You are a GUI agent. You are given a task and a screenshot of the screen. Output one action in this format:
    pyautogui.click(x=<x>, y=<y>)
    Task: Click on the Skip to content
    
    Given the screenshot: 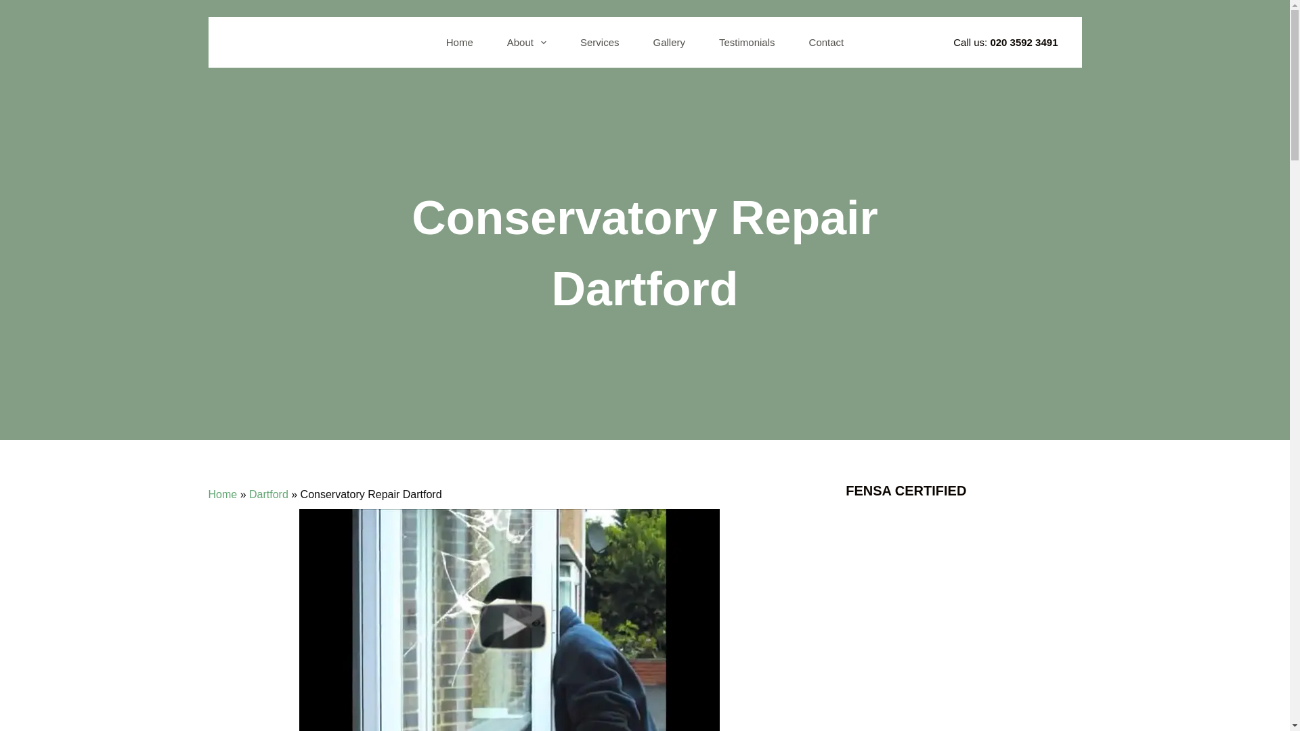 What is the action you would take?
    pyautogui.click(x=14, y=7)
    